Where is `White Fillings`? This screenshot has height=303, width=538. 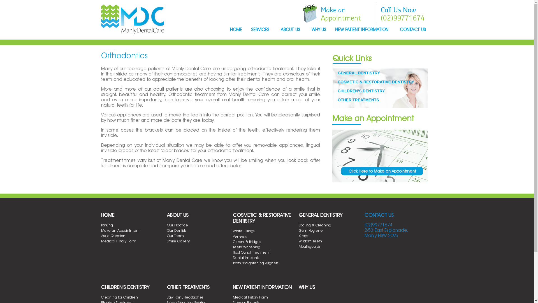
White Fillings is located at coordinates (243, 231).